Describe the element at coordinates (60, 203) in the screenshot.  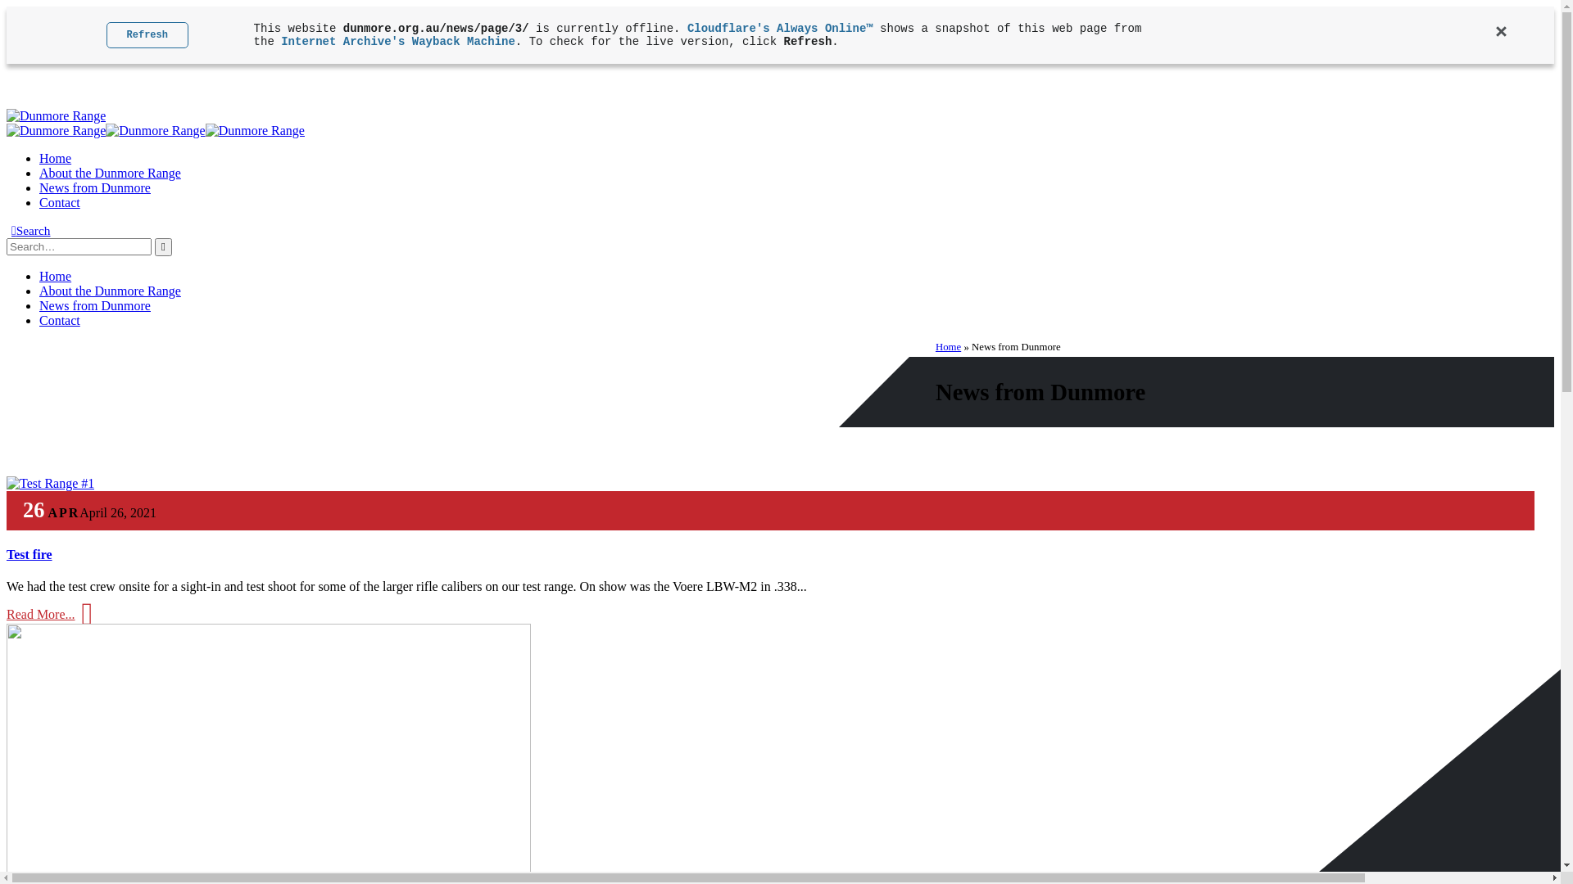
I see `Contact` at that location.